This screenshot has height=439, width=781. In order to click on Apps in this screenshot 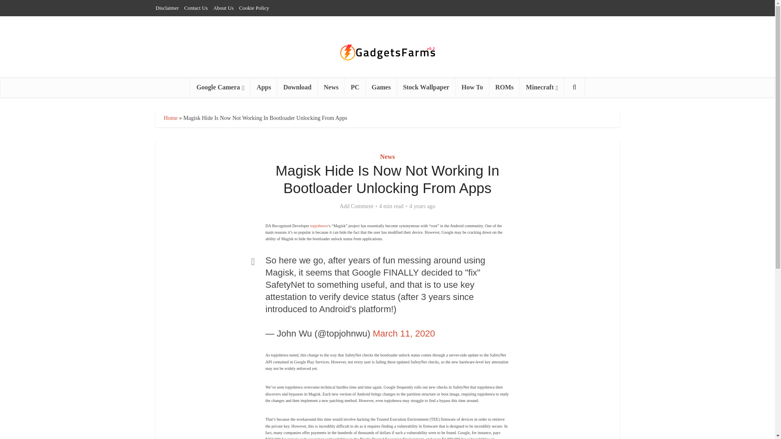, I will do `click(264, 87)`.